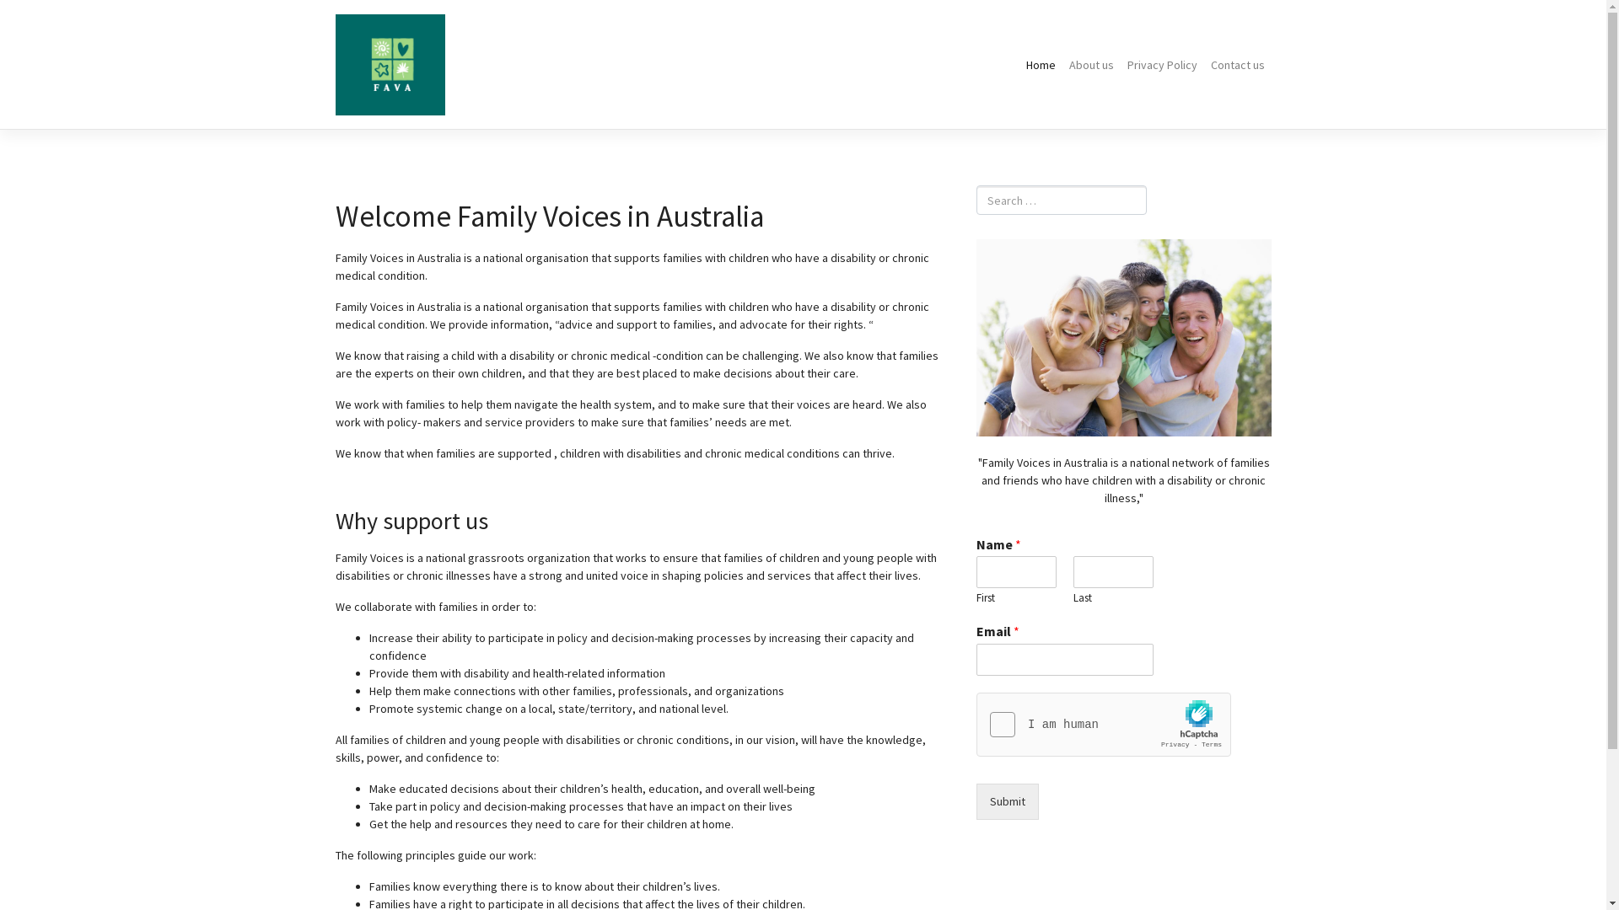 The height and width of the screenshot is (910, 1619). I want to click on Search, so click(29, 14).